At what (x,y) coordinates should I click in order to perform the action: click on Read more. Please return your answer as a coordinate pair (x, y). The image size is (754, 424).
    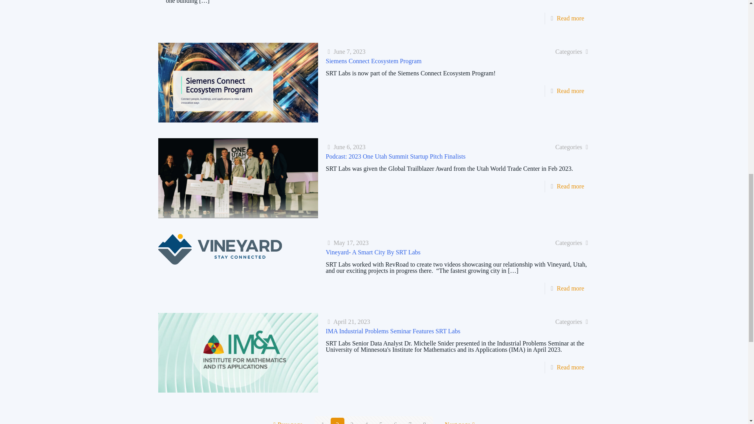
    Looking at the image, I should click on (571, 18).